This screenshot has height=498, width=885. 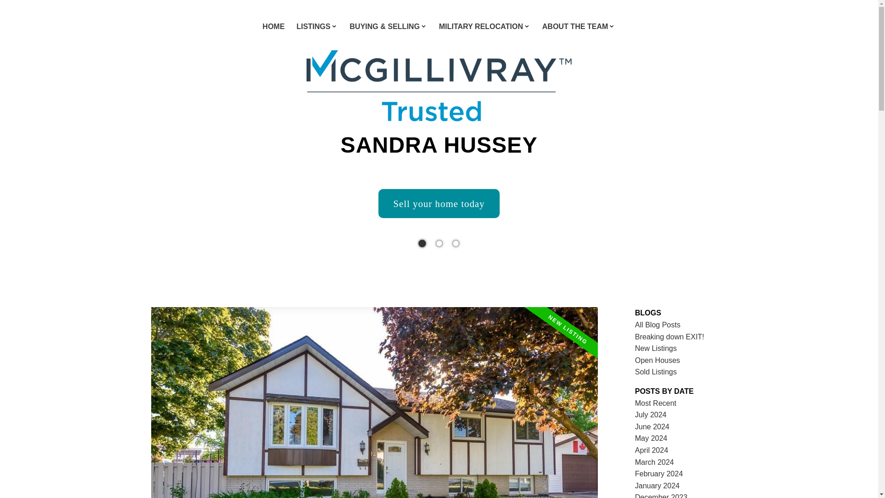 I want to click on Open Houses, so click(x=658, y=360).